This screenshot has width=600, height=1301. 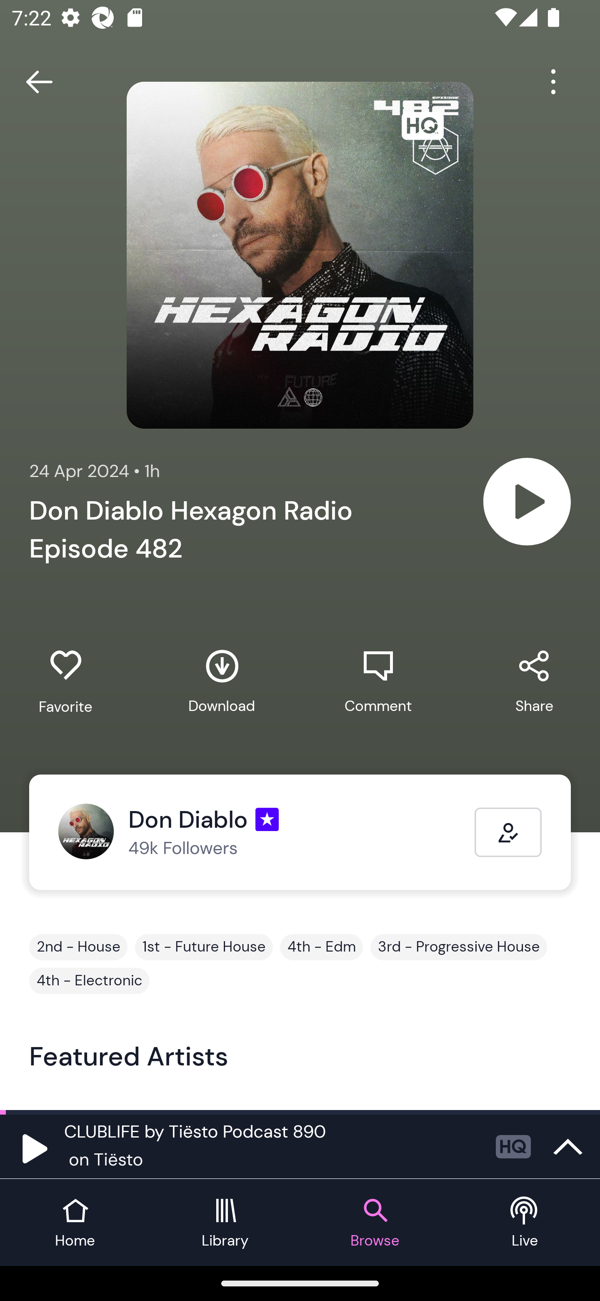 I want to click on 4th - Edm, so click(x=322, y=947).